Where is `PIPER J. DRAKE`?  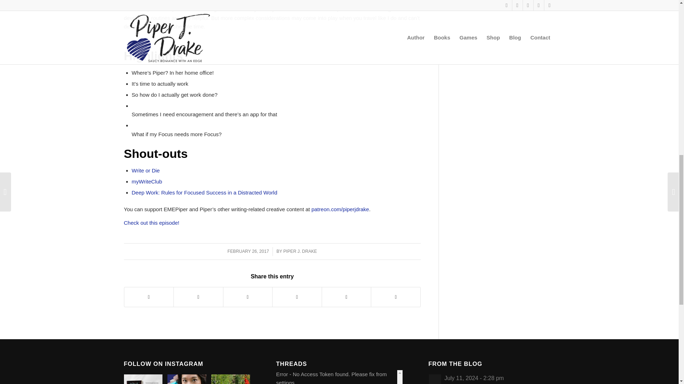 PIPER J. DRAKE is located at coordinates (300, 251).